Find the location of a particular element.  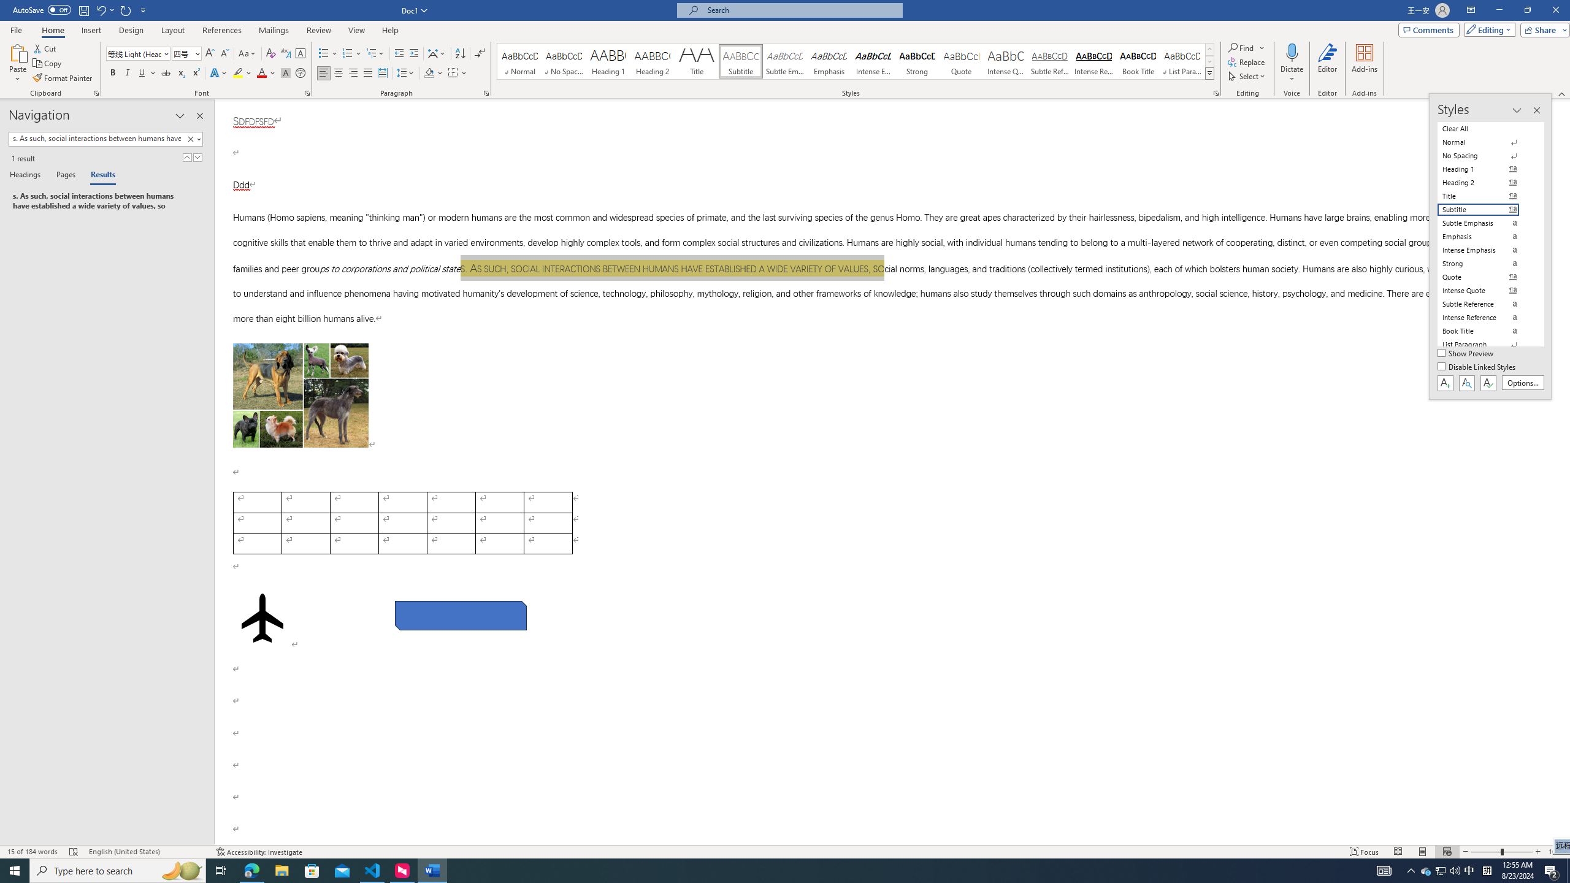

Superscript is located at coordinates (195, 74).